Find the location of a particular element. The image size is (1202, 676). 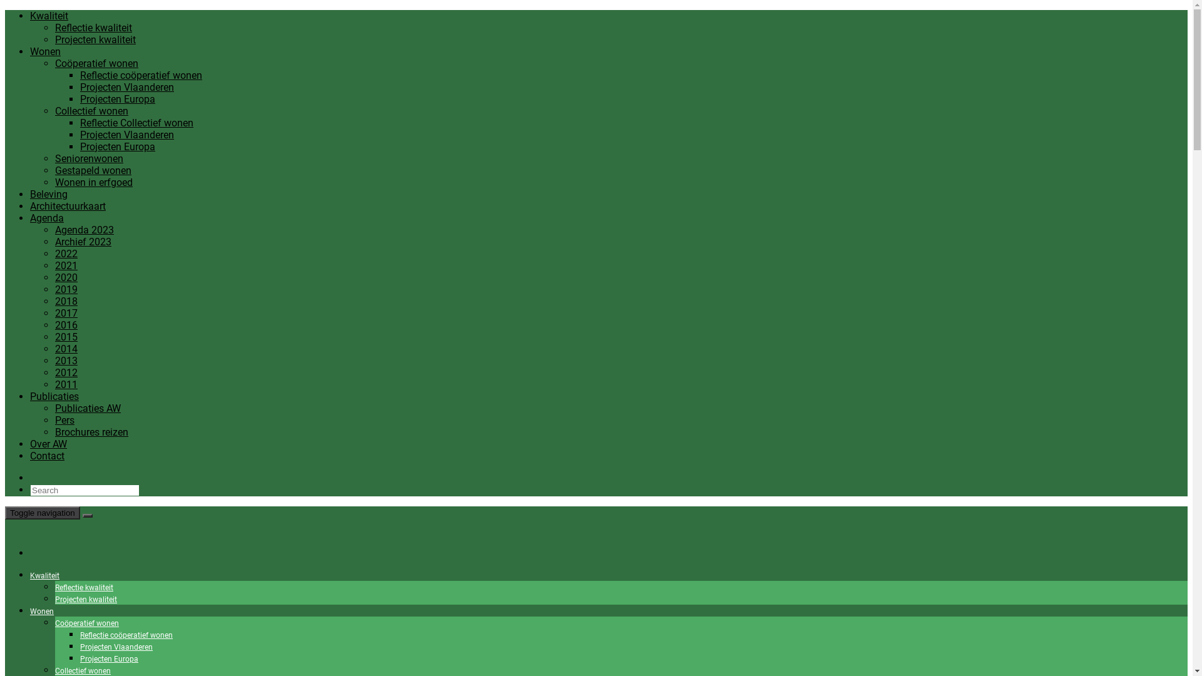

Publicaties is located at coordinates (54, 396).